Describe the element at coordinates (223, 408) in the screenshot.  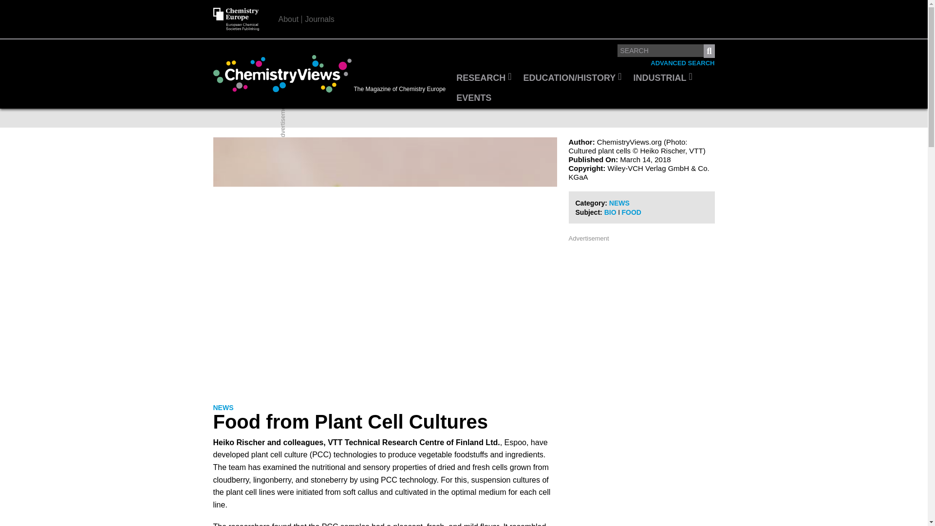
I see `NEWS` at that location.